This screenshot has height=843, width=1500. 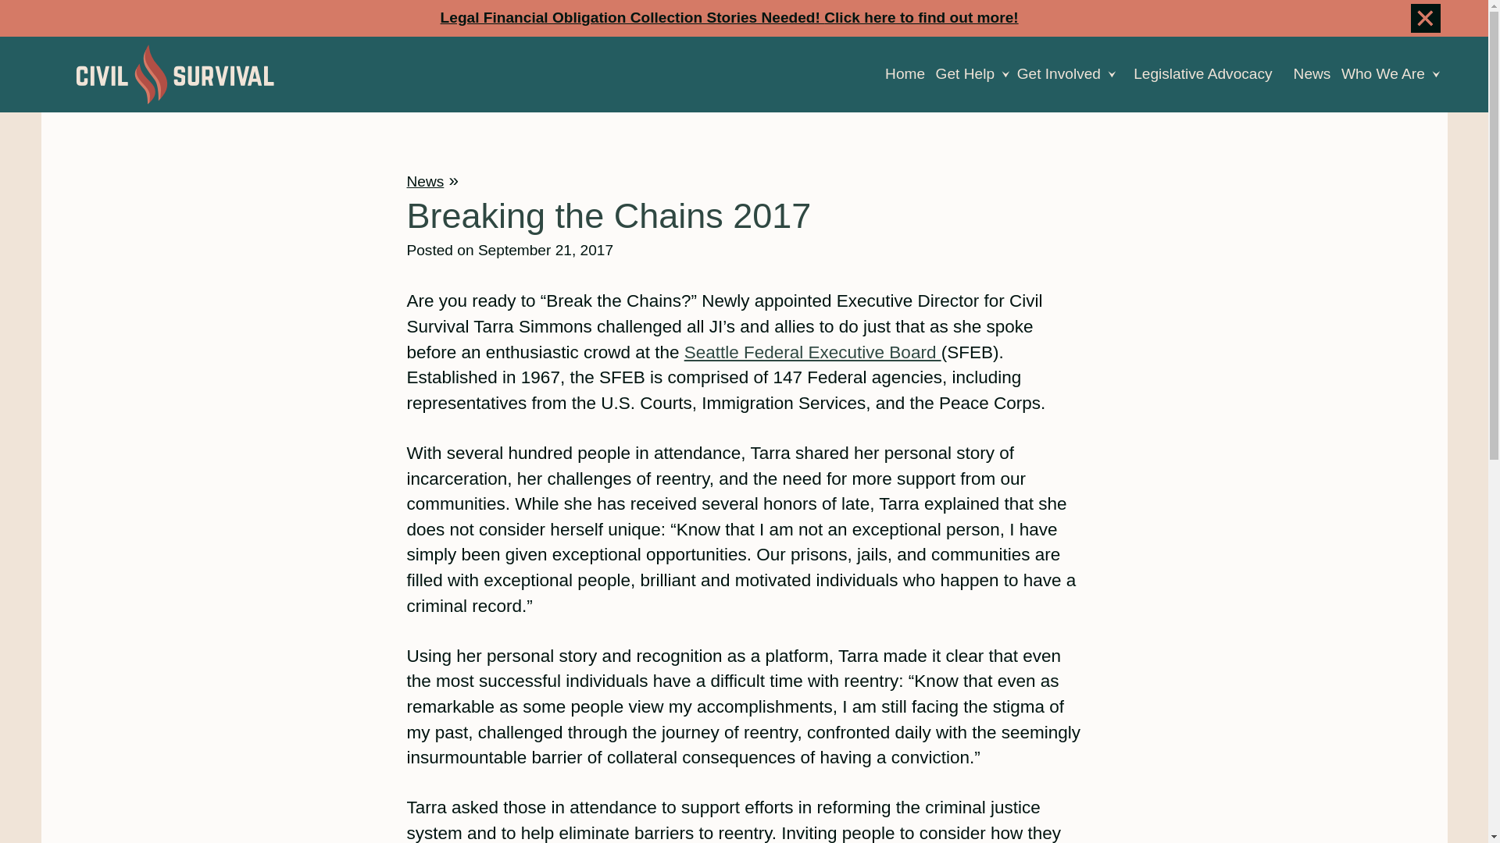 I want to click on Get Help, so click(x=977, y=74).